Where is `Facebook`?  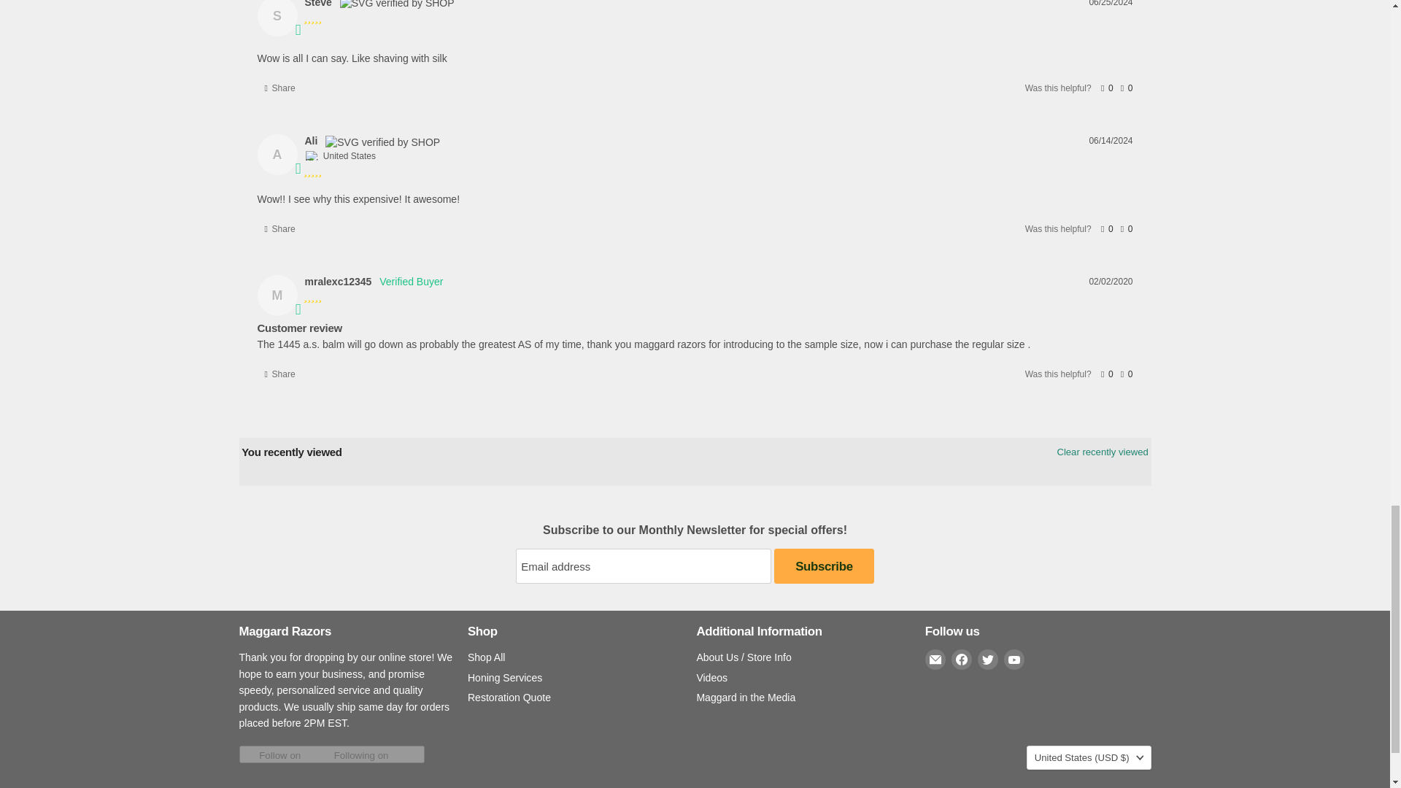 Facebook is located at coordinates (962, 660).